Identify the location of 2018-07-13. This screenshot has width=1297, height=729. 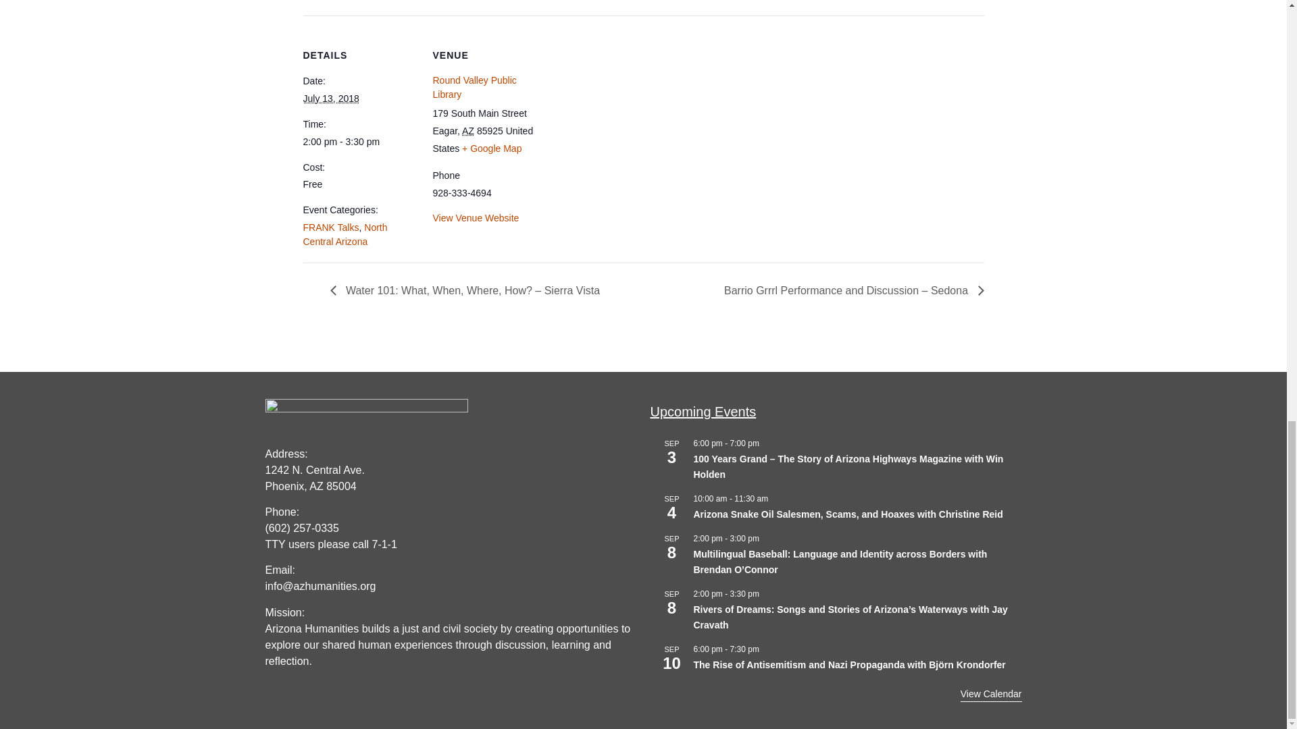
(359, 142).